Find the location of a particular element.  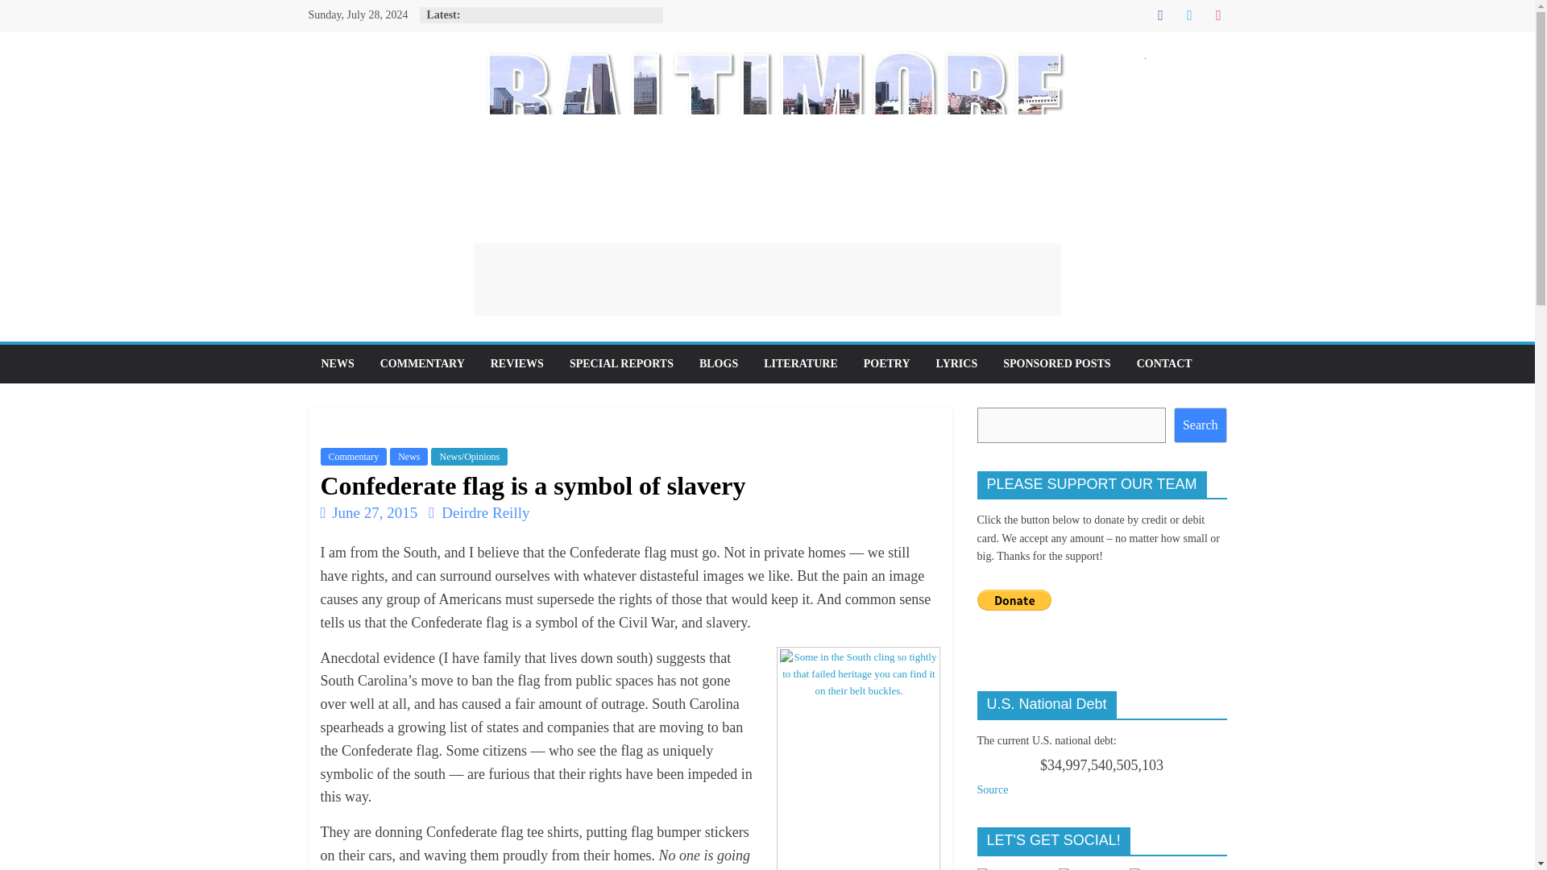

REVIEWS is located at coordinates (517, 364).